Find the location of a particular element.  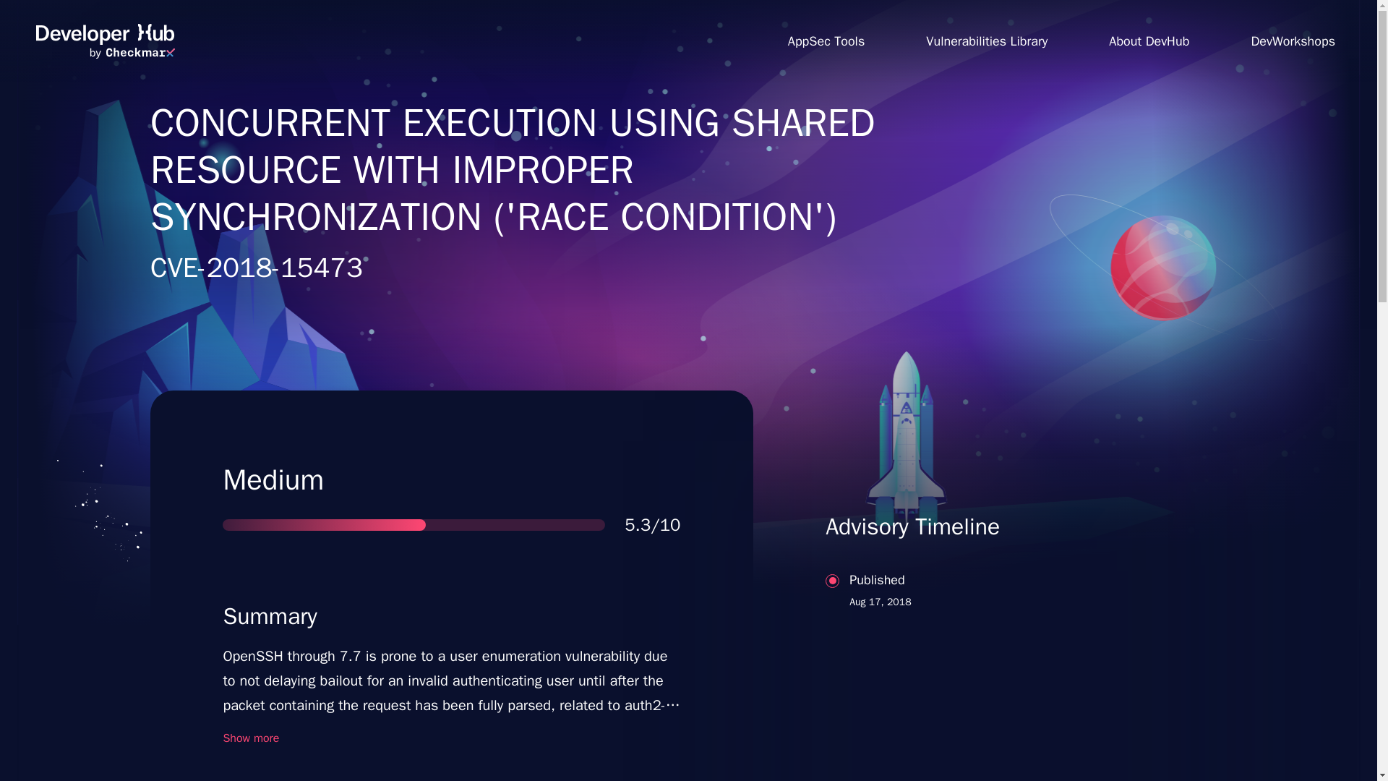

Goto website home page is located at coordinates (989, 646).